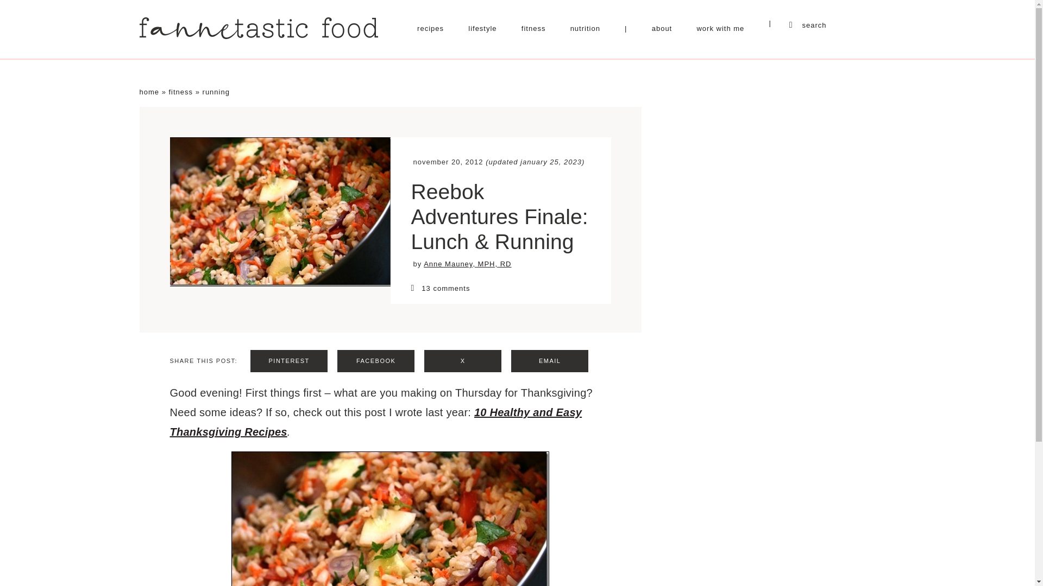  What do you see at coordinates (586, 28) in the screenshot?
I see `nutrition` at bounding box center [586, 28].